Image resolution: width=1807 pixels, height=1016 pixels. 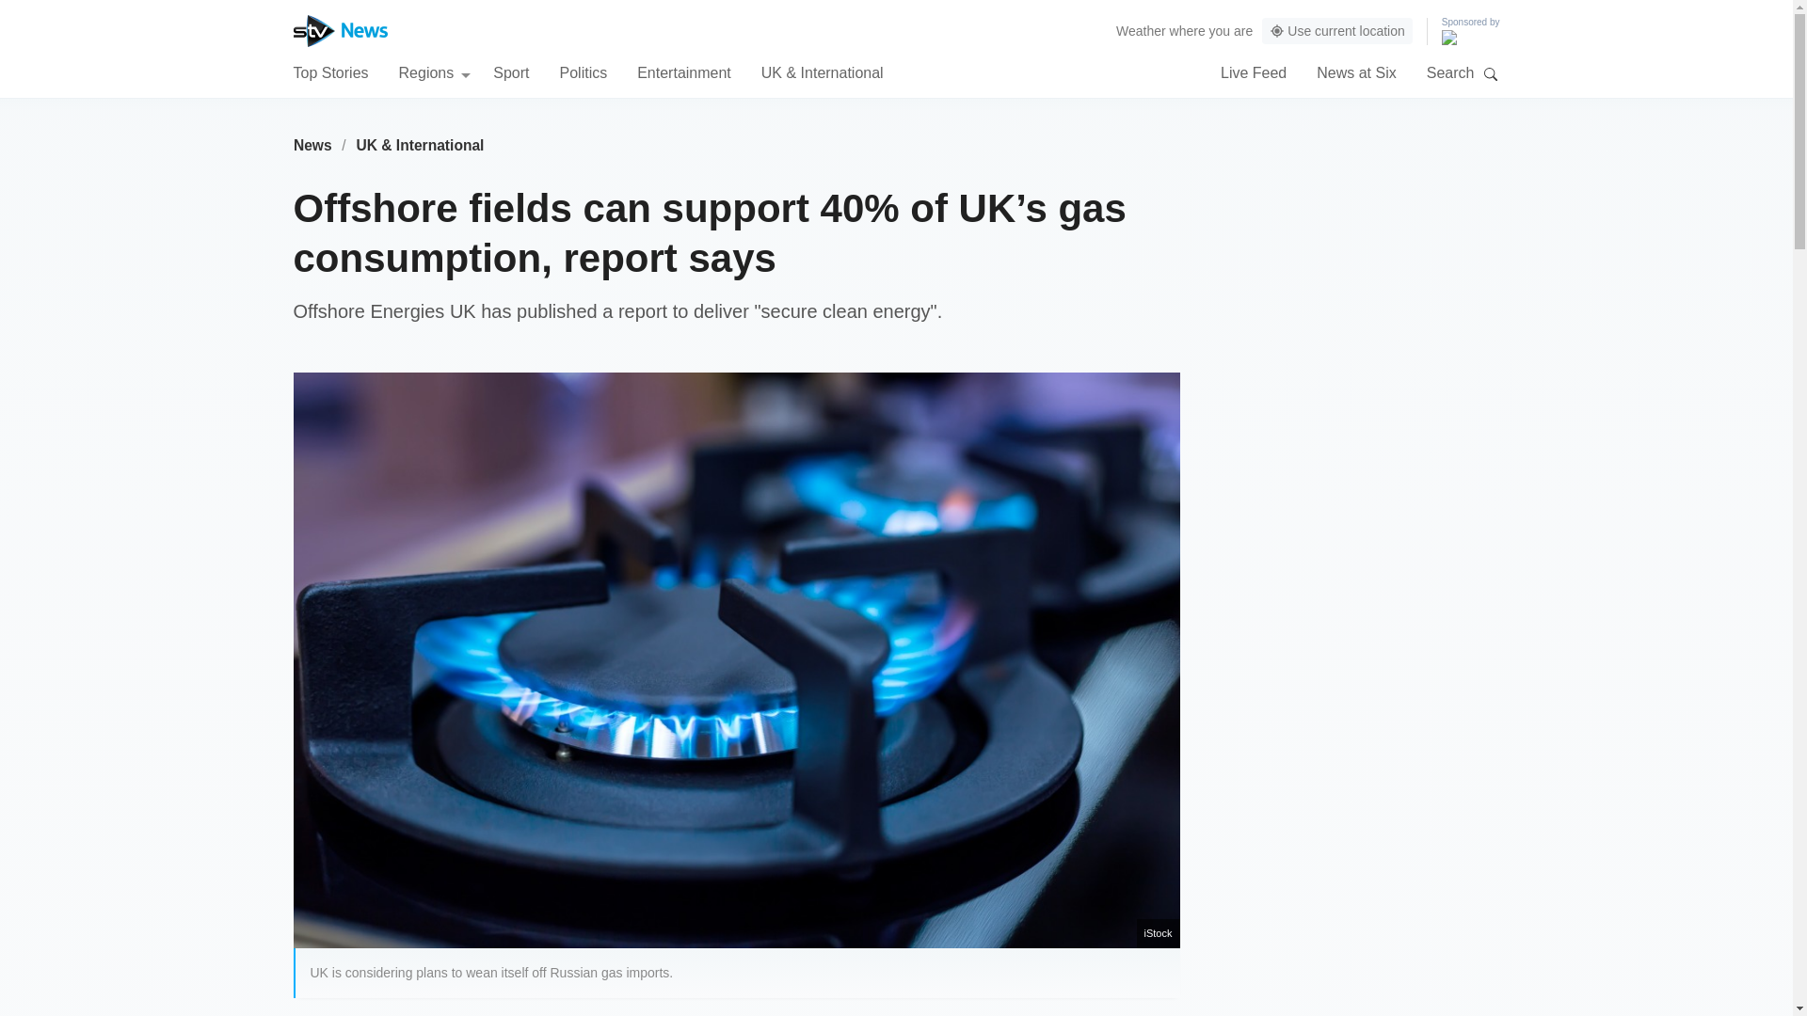 I want to click on Sport, so click(x=511, y=71).